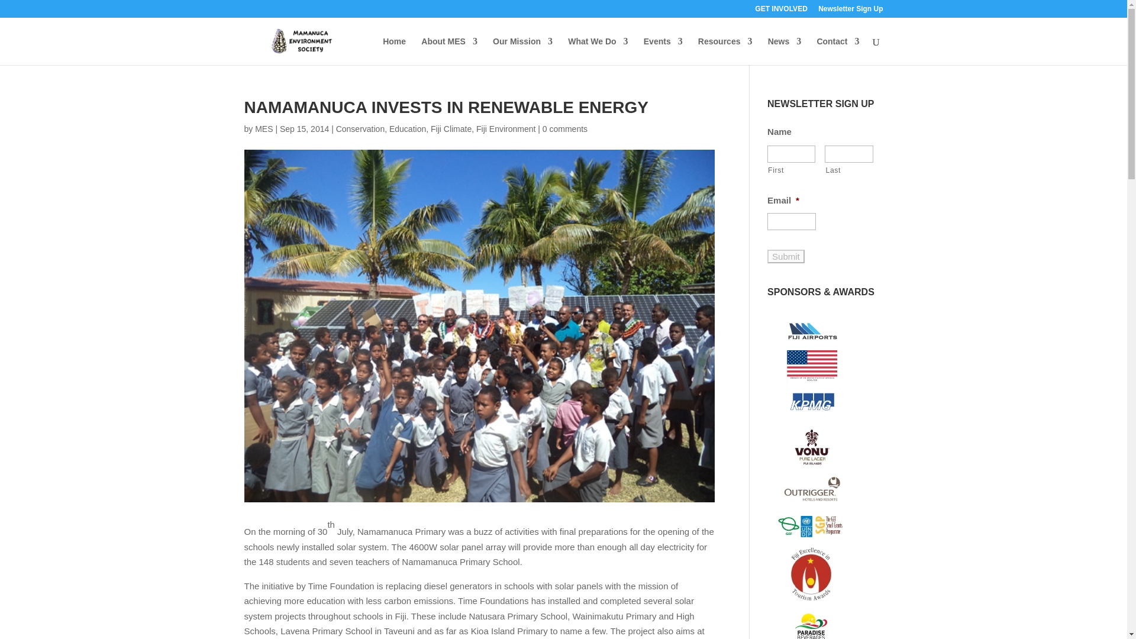 This screenshot has width=1136, height=639. What do you see at coordinates (449, 51) in the screenshot?
I see `Mamanuca Marine Guardians` at bounding box center [449, 51].